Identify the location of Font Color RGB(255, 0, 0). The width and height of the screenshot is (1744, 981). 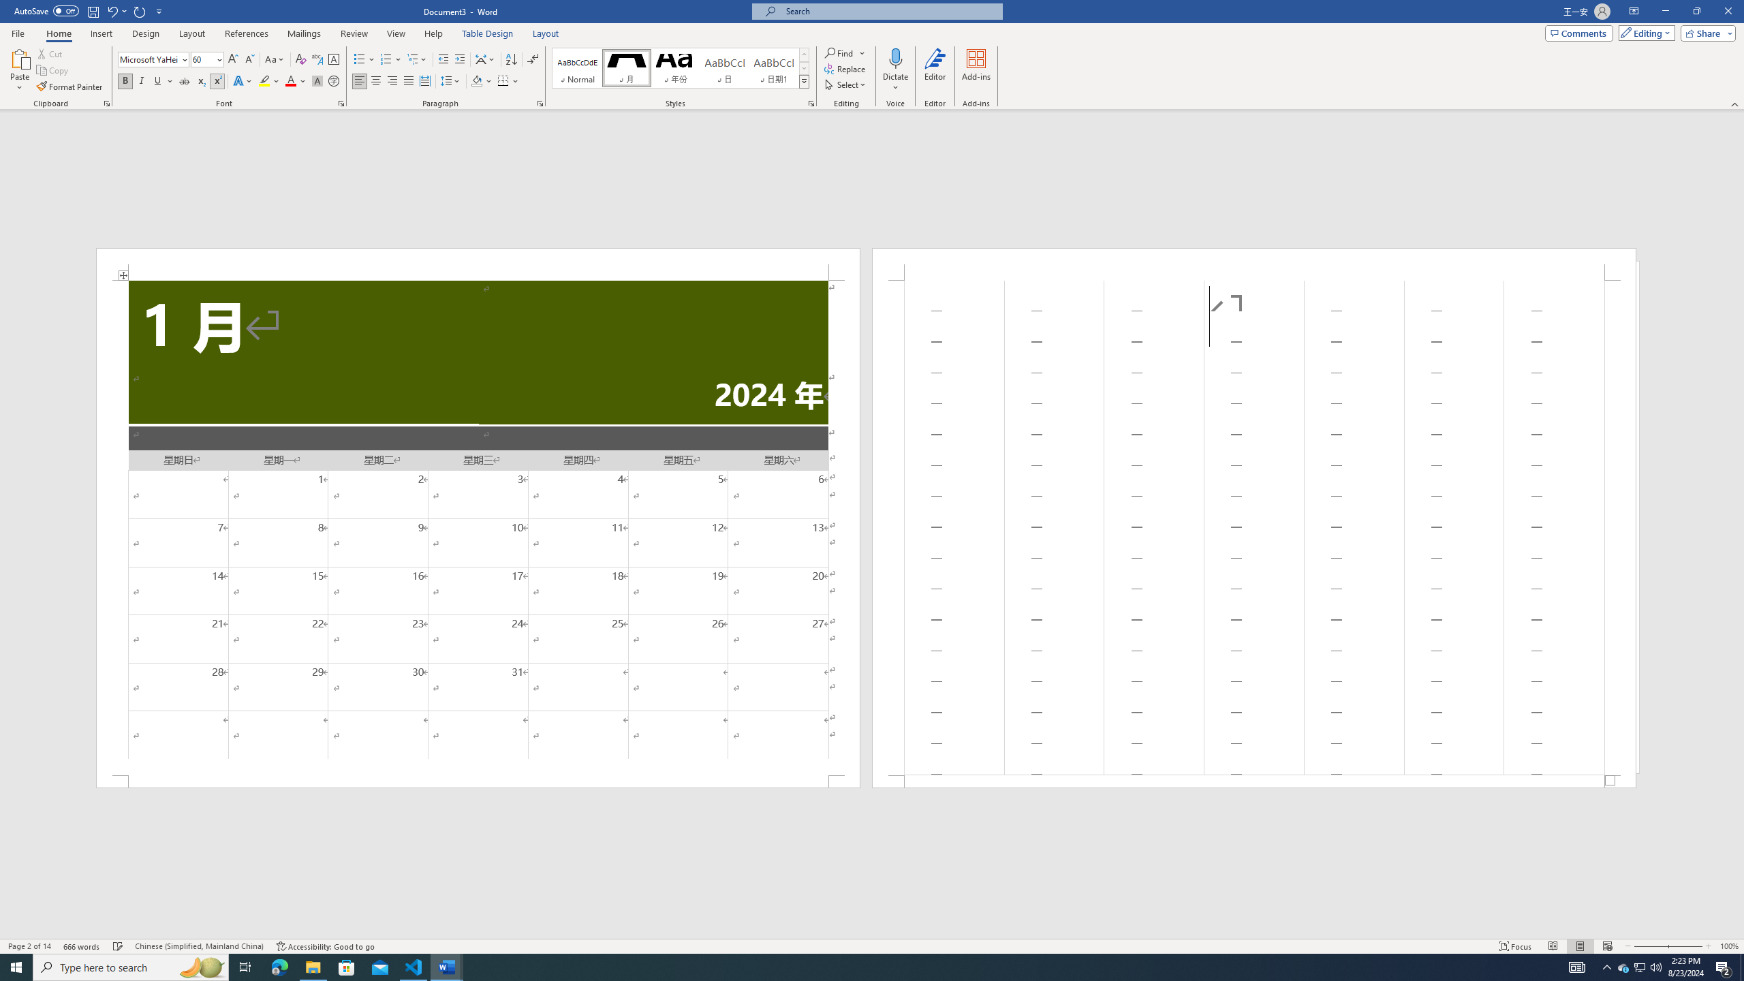
(290, 82).